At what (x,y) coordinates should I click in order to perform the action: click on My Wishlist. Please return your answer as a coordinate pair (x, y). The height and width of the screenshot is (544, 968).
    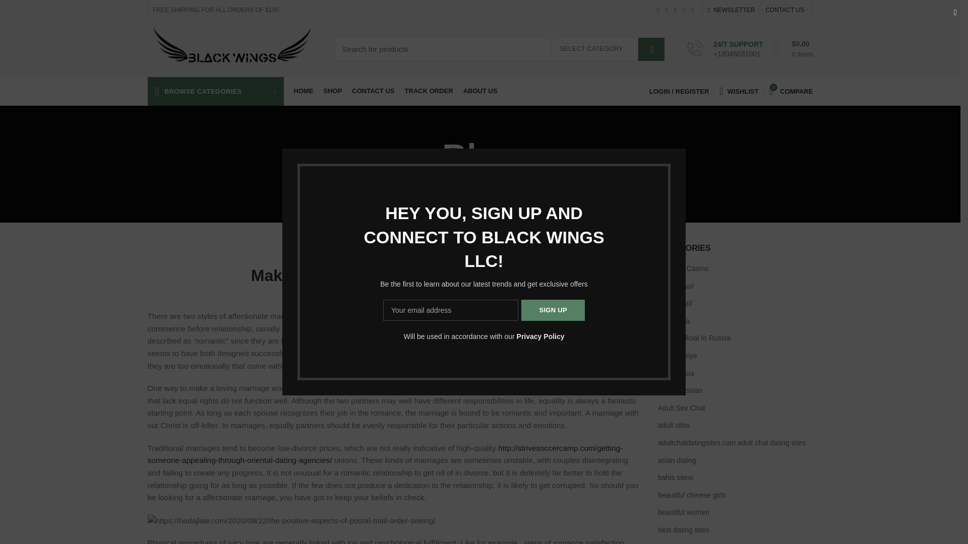
    Looking at the image, I should click on (739, 91).